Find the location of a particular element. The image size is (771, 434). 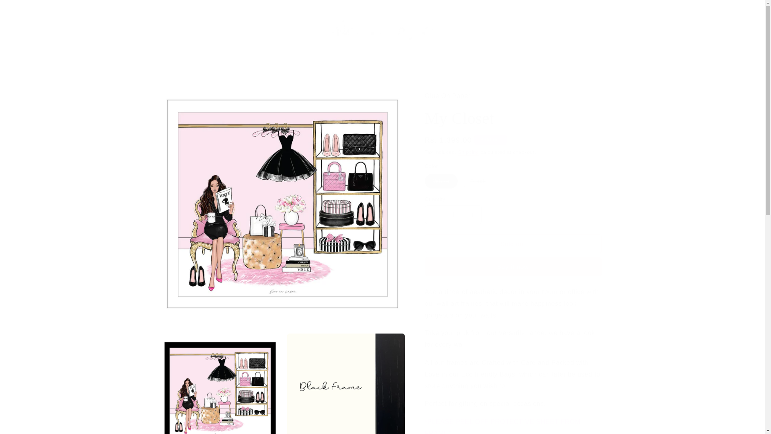

Shipping is located at coordinates (468, 152).